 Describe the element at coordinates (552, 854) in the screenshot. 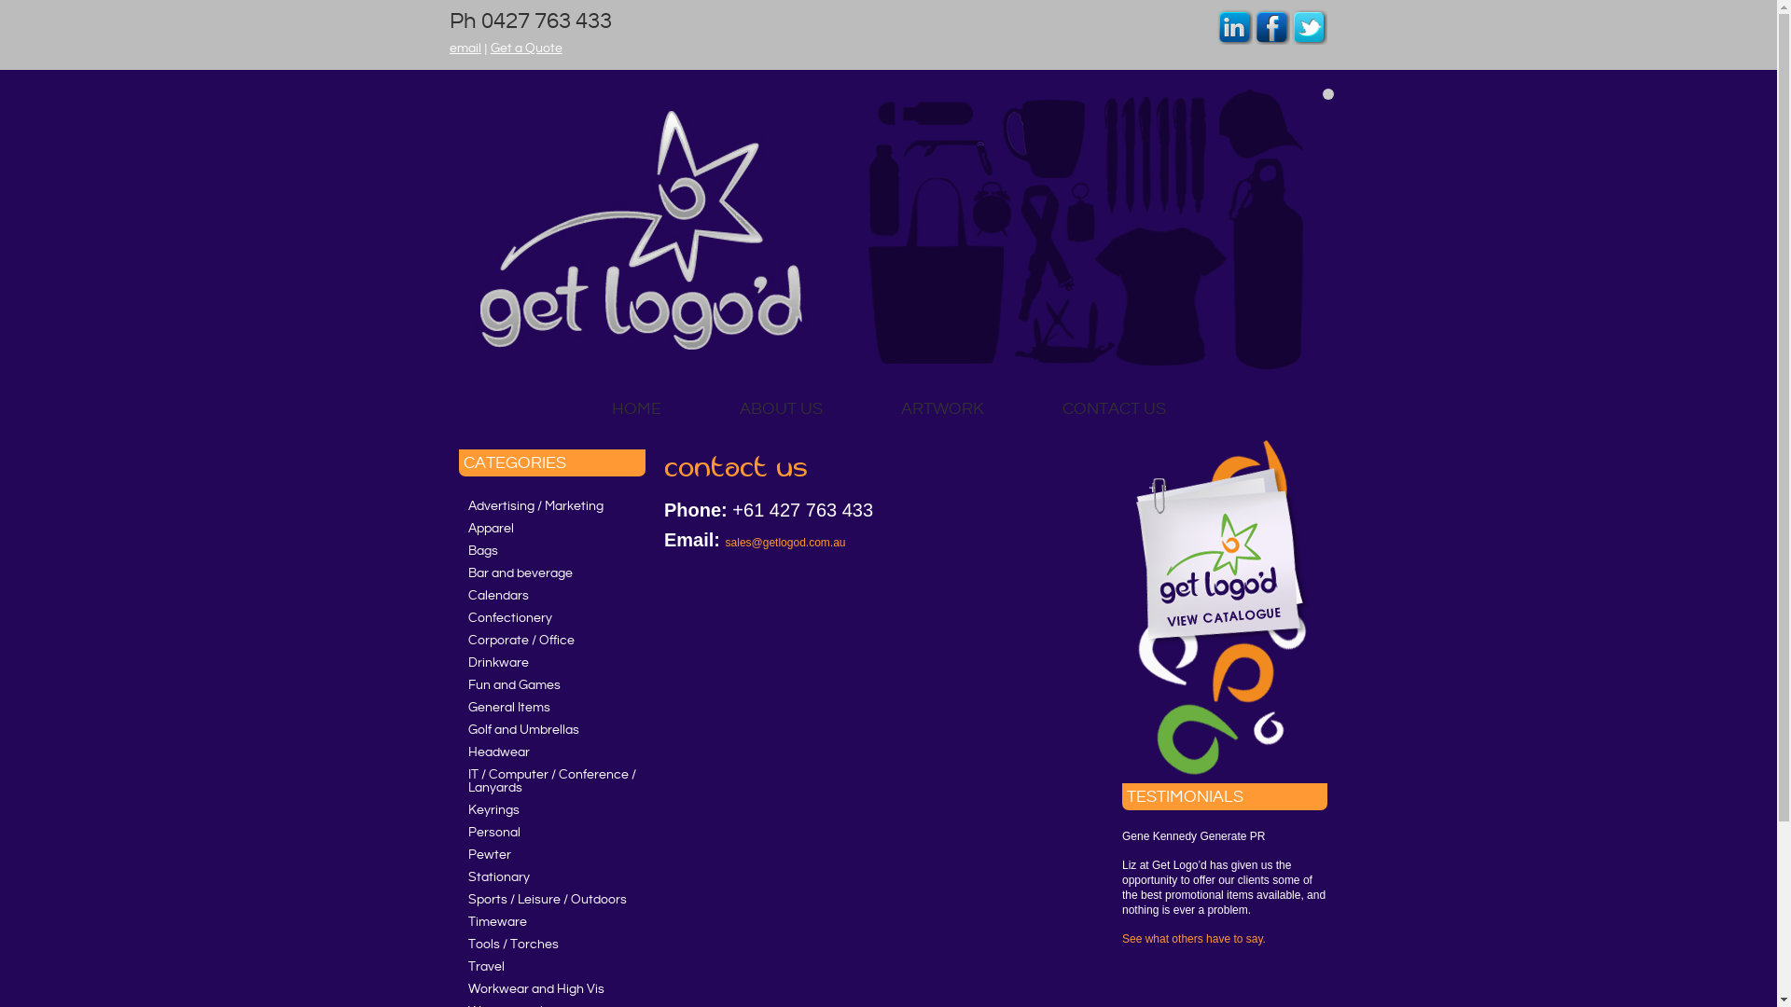

I see `Pewter` at that location.